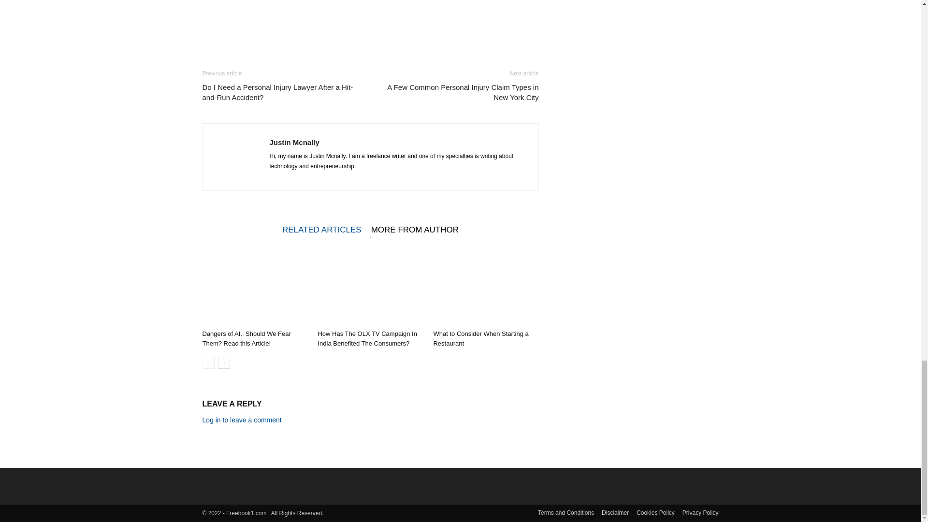 This screenshot has height=522, width=928. Describe the element at coordinates (275, 6) in the screenshot. I see `bottomFacebookLike` at that location.